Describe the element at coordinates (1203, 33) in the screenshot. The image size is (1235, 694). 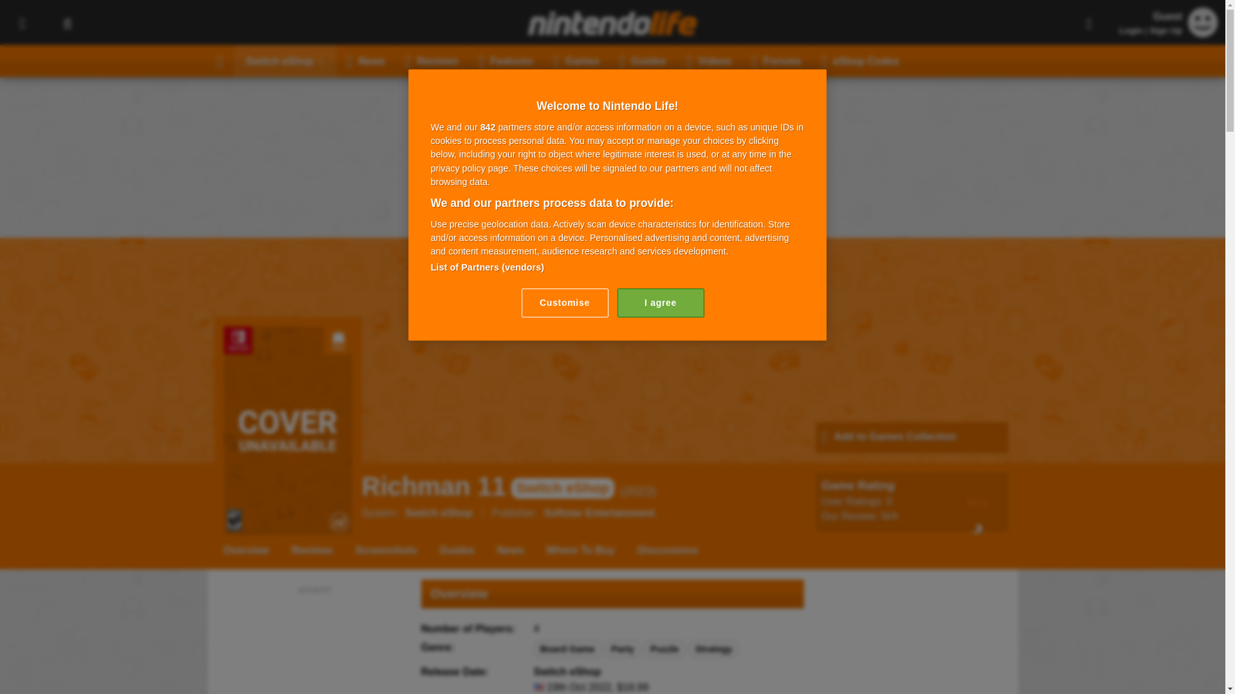
I see `Guest` at that location.